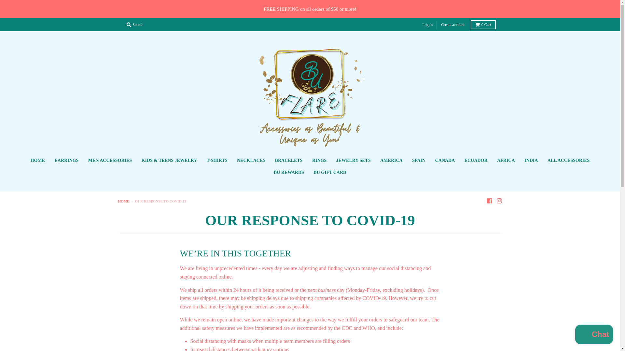 The width and height of the screenshot is (625, 351). What do you see at coordinates (428, 25) in the screenshot?
I see `Log in` at bounding box center [428, 25].